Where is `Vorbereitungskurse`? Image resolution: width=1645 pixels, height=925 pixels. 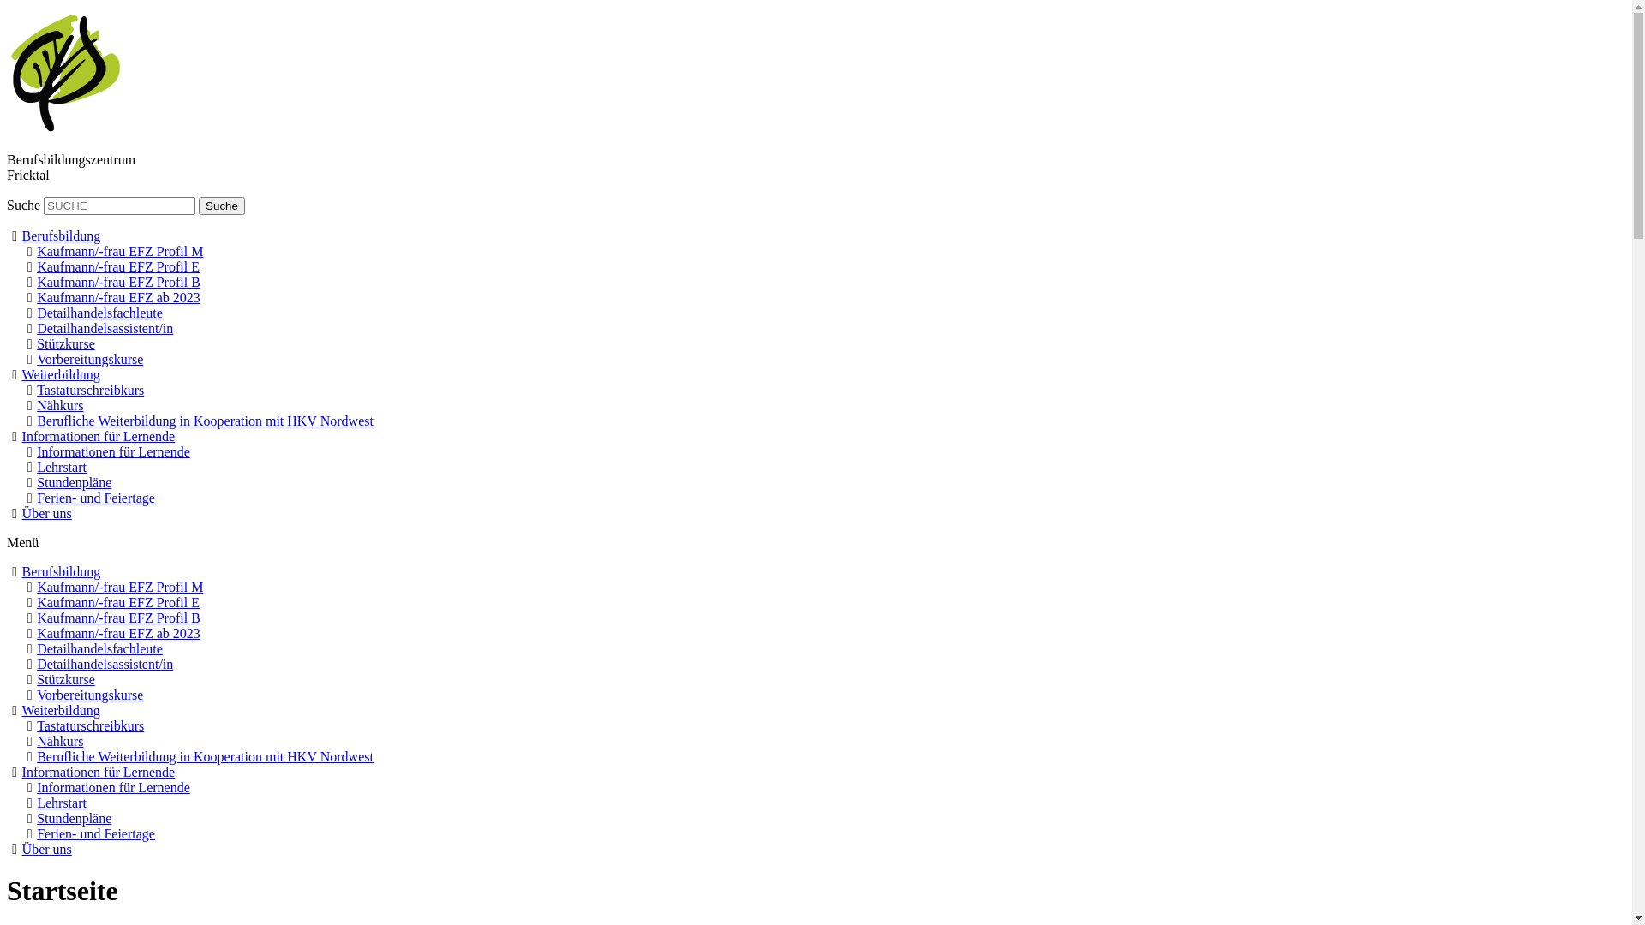 Vorbereitungskurse is located at coordinates (90, 360).